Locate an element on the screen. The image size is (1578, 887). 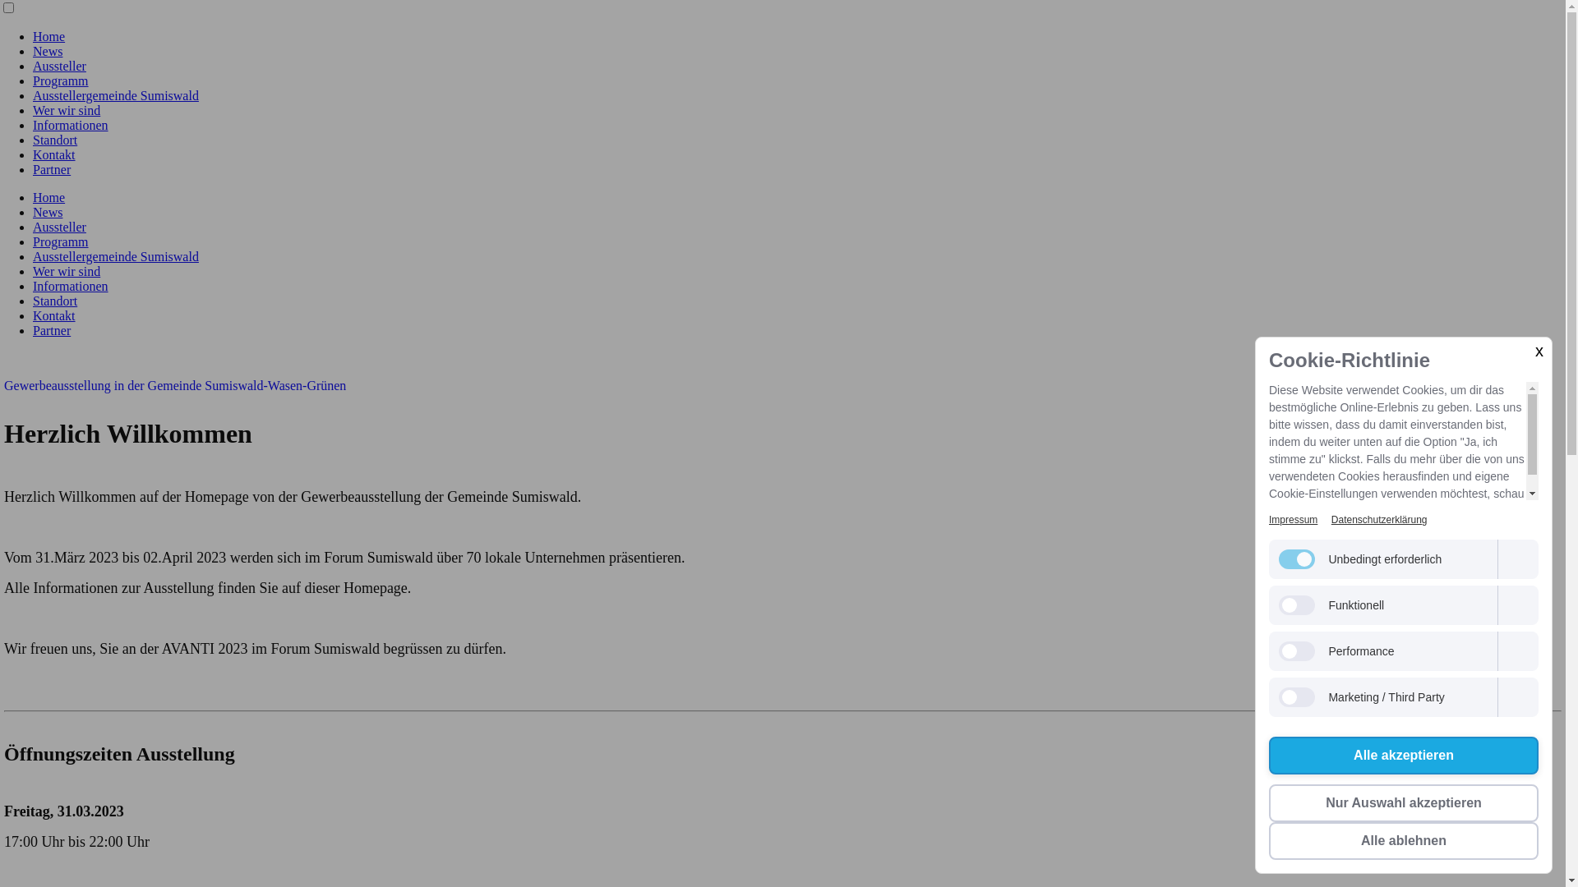
Home is located at coordinates (49, 197).